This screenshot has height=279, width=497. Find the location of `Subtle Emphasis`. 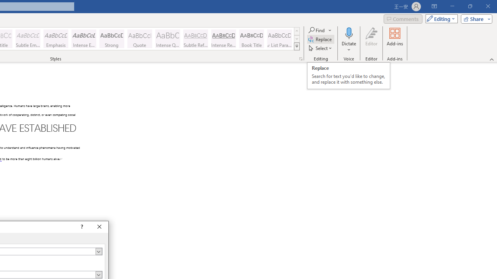

Subtle Emphasis is located at coordinates (28, 39).